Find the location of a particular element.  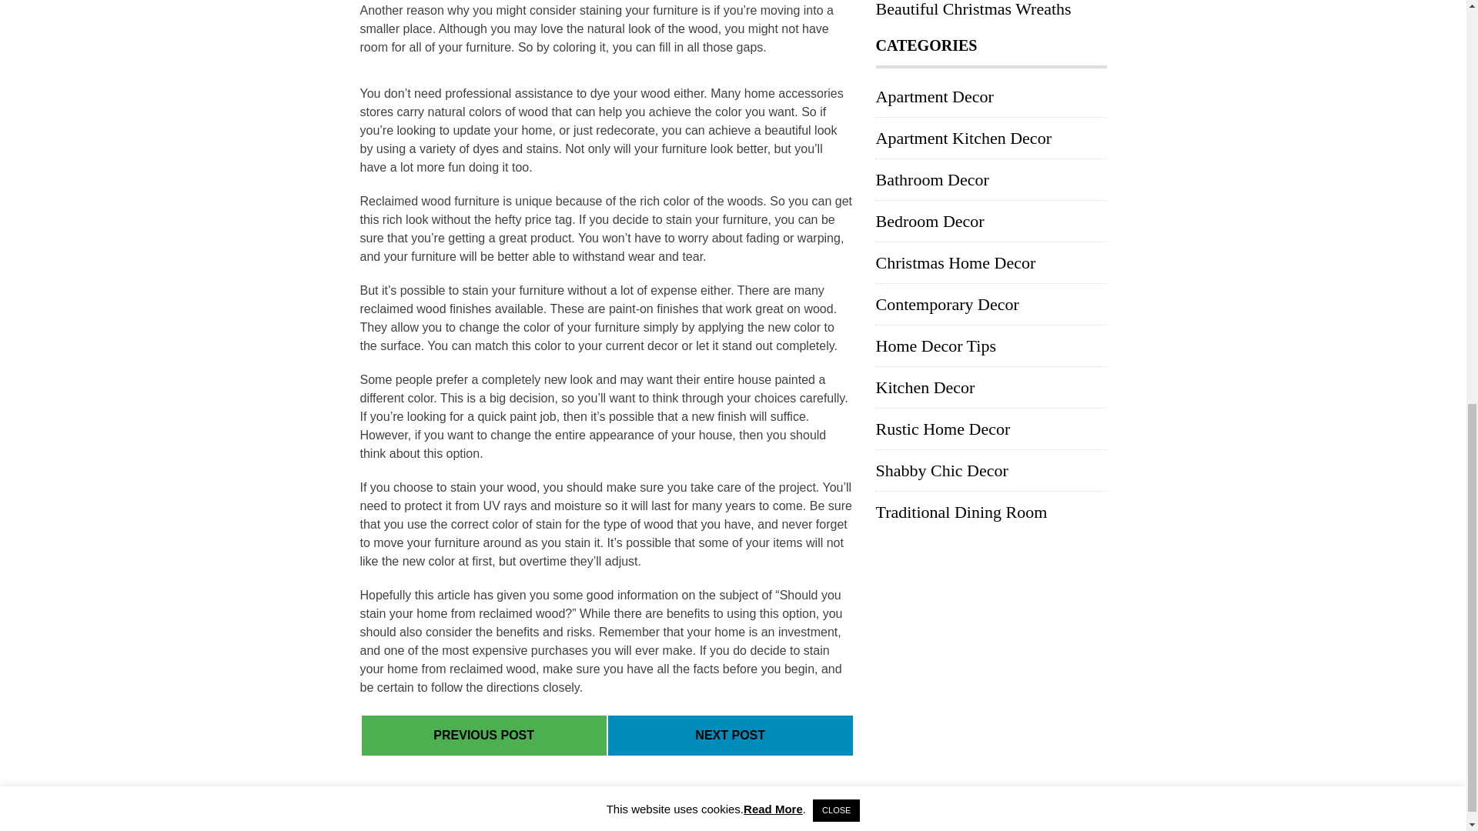

Read More is located at coordinates (773, 10).